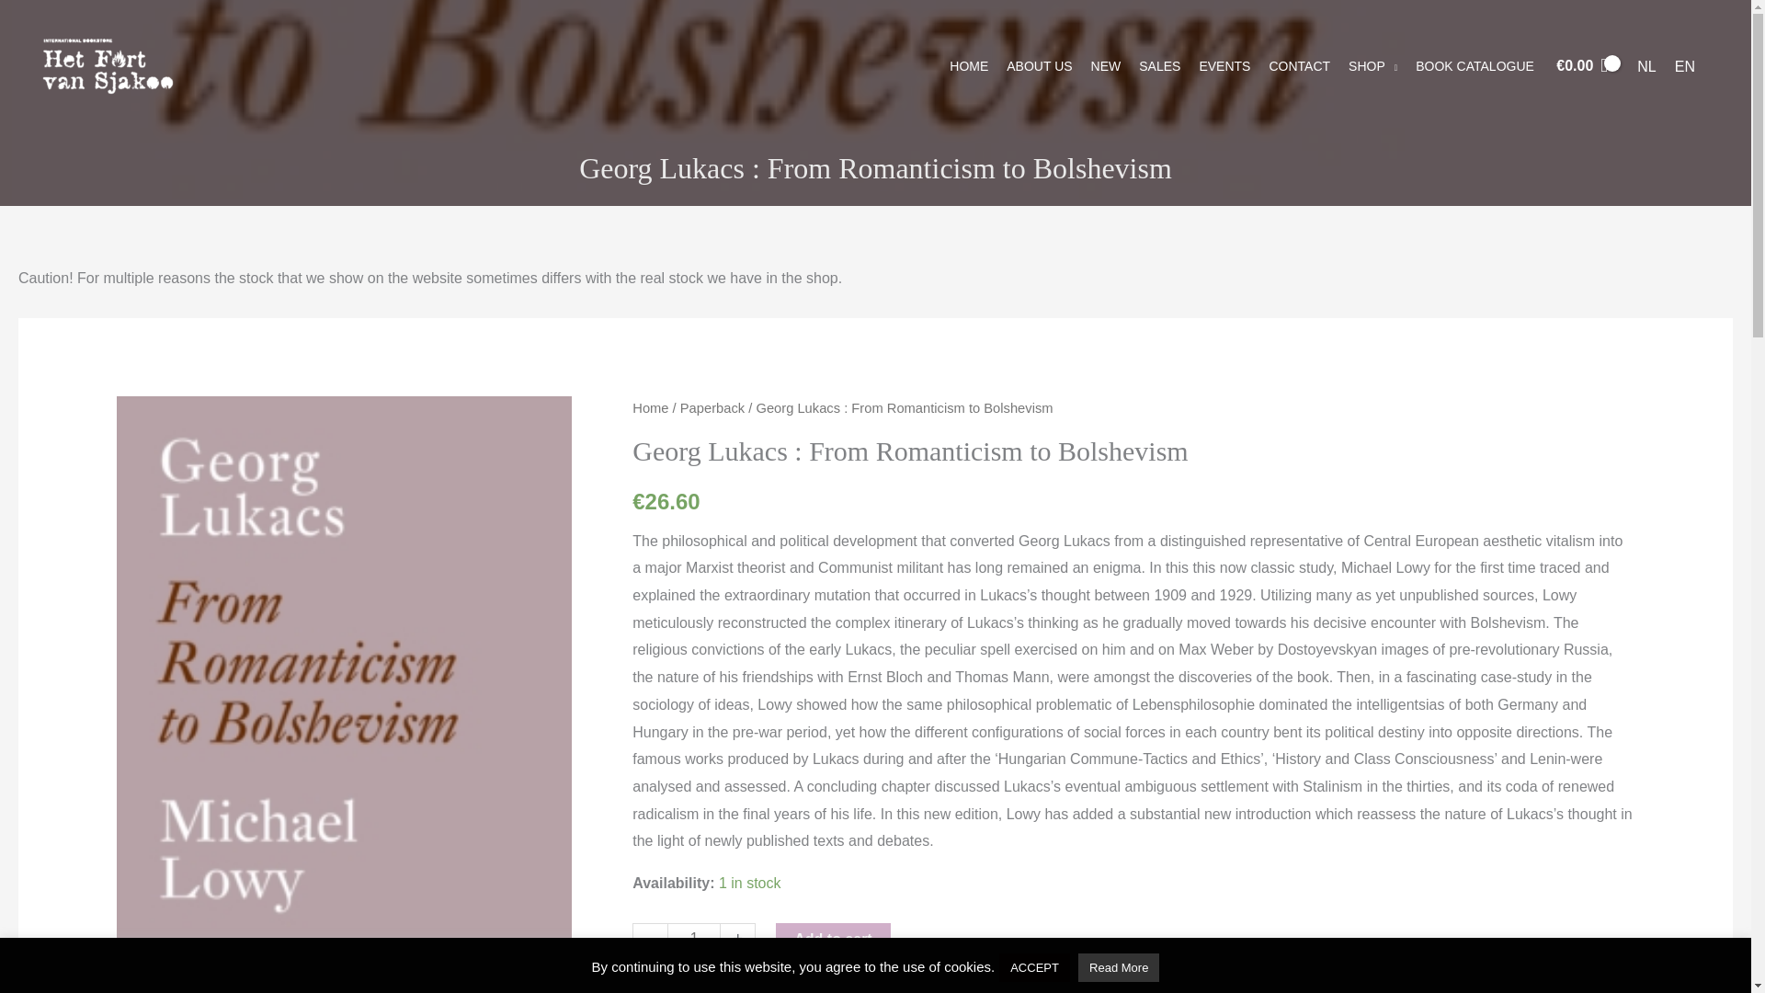  What do you see at coordinates (1159, 64) in the screenshot?
I see `SALES` at bounding box center [1159, 64].